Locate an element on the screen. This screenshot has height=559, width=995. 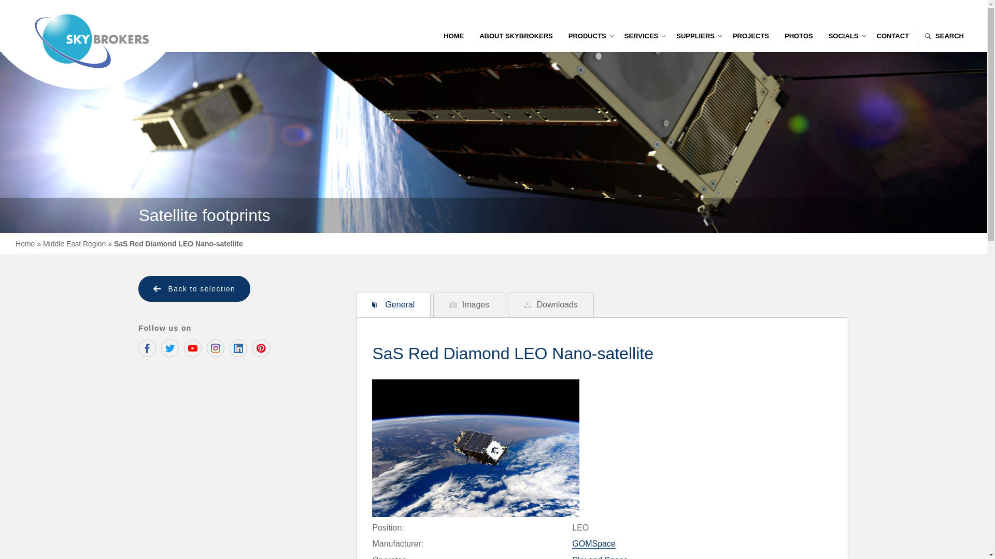
PRODUCTS is located at coordinates (589, 36).